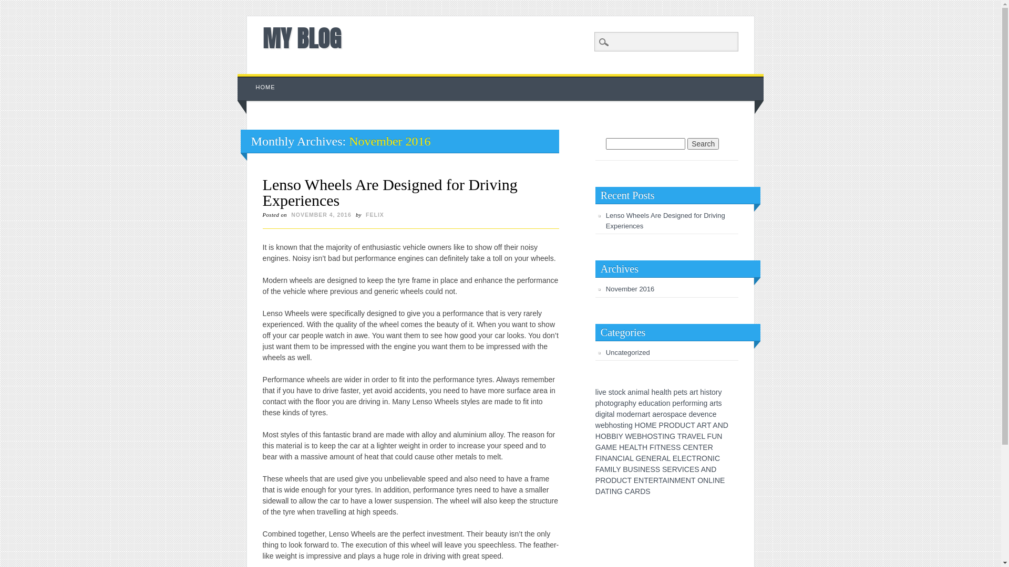 The image size is (1009, 567). I want to click on T, so click(694, 458).